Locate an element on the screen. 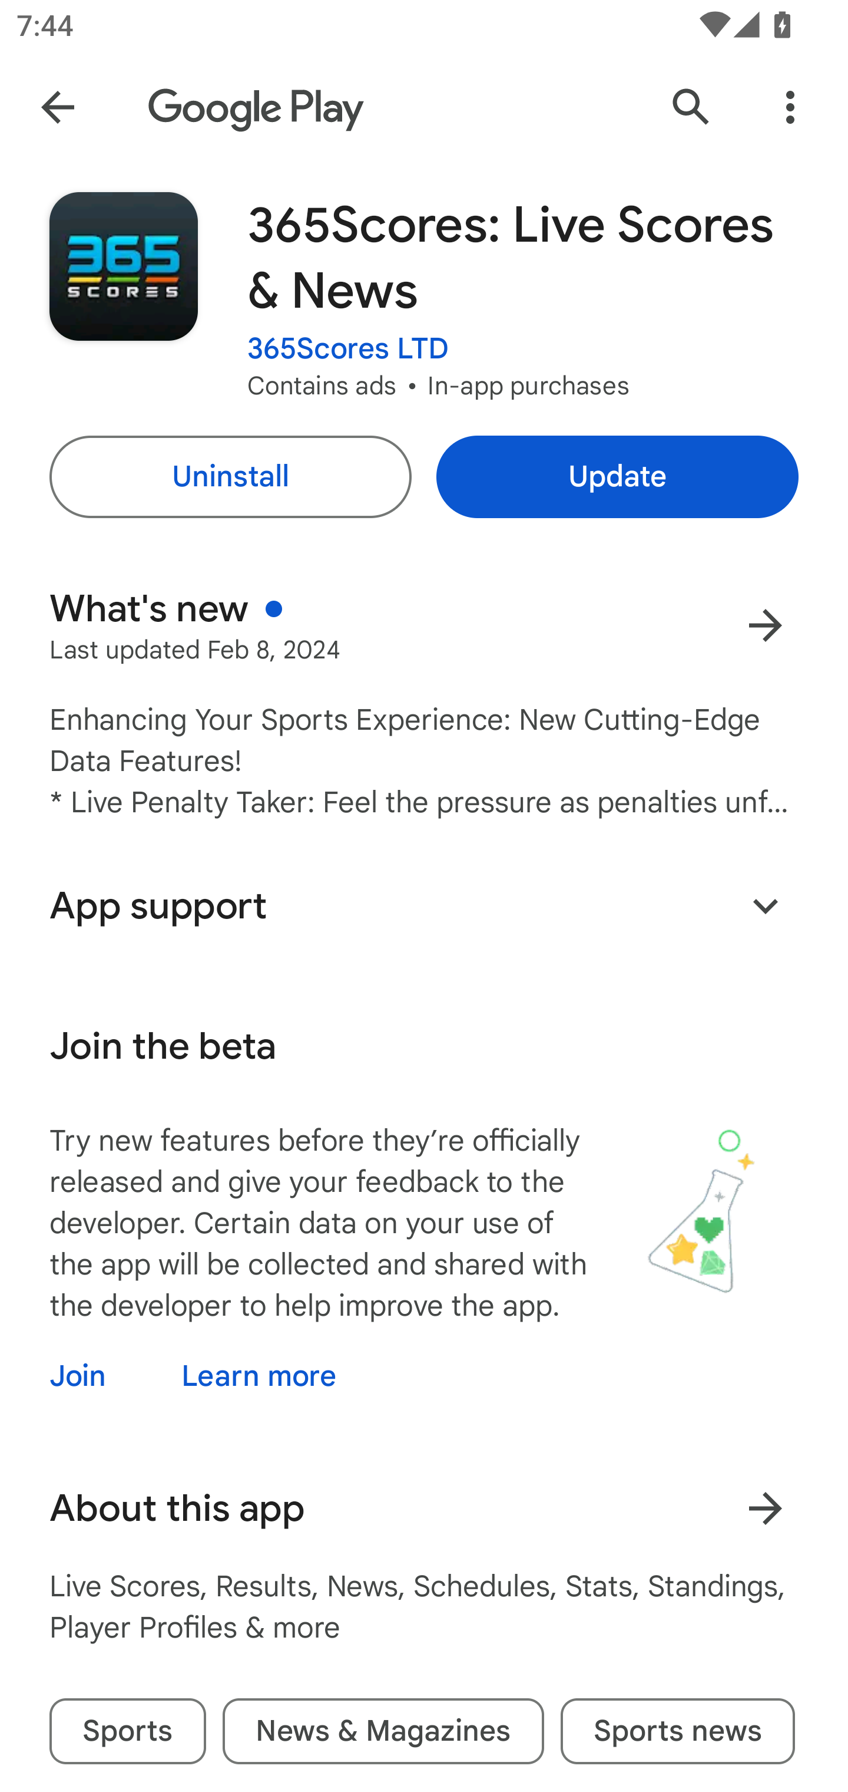 The width and height of the screenshot is (848, 1792). 365Scores LTD is located at coordinates (349, 348).